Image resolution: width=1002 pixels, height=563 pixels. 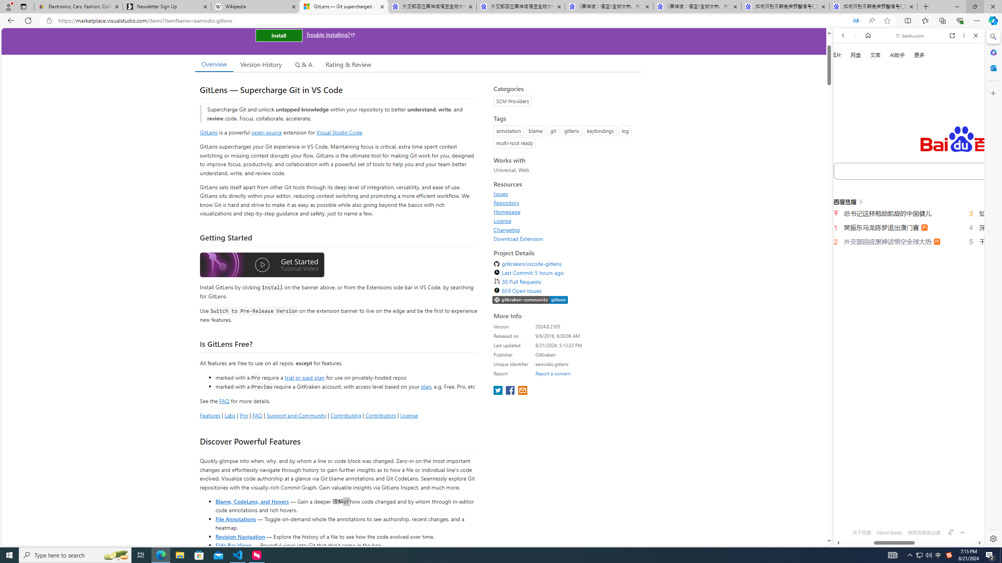 I want to click on Repository, so click(x=565, y=203).